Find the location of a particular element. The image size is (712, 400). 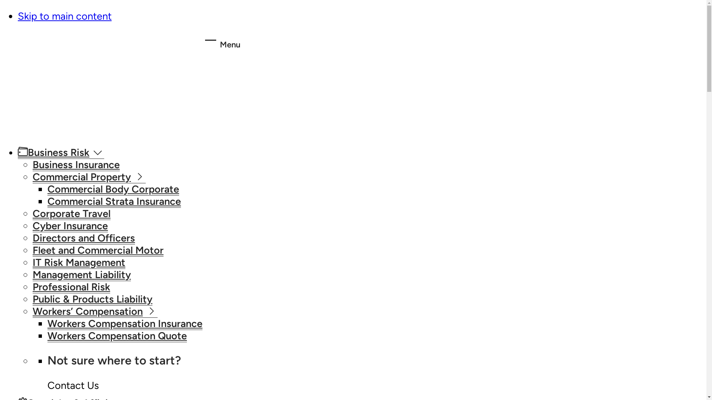

Commercial Property is located at coordinates (89, 177).